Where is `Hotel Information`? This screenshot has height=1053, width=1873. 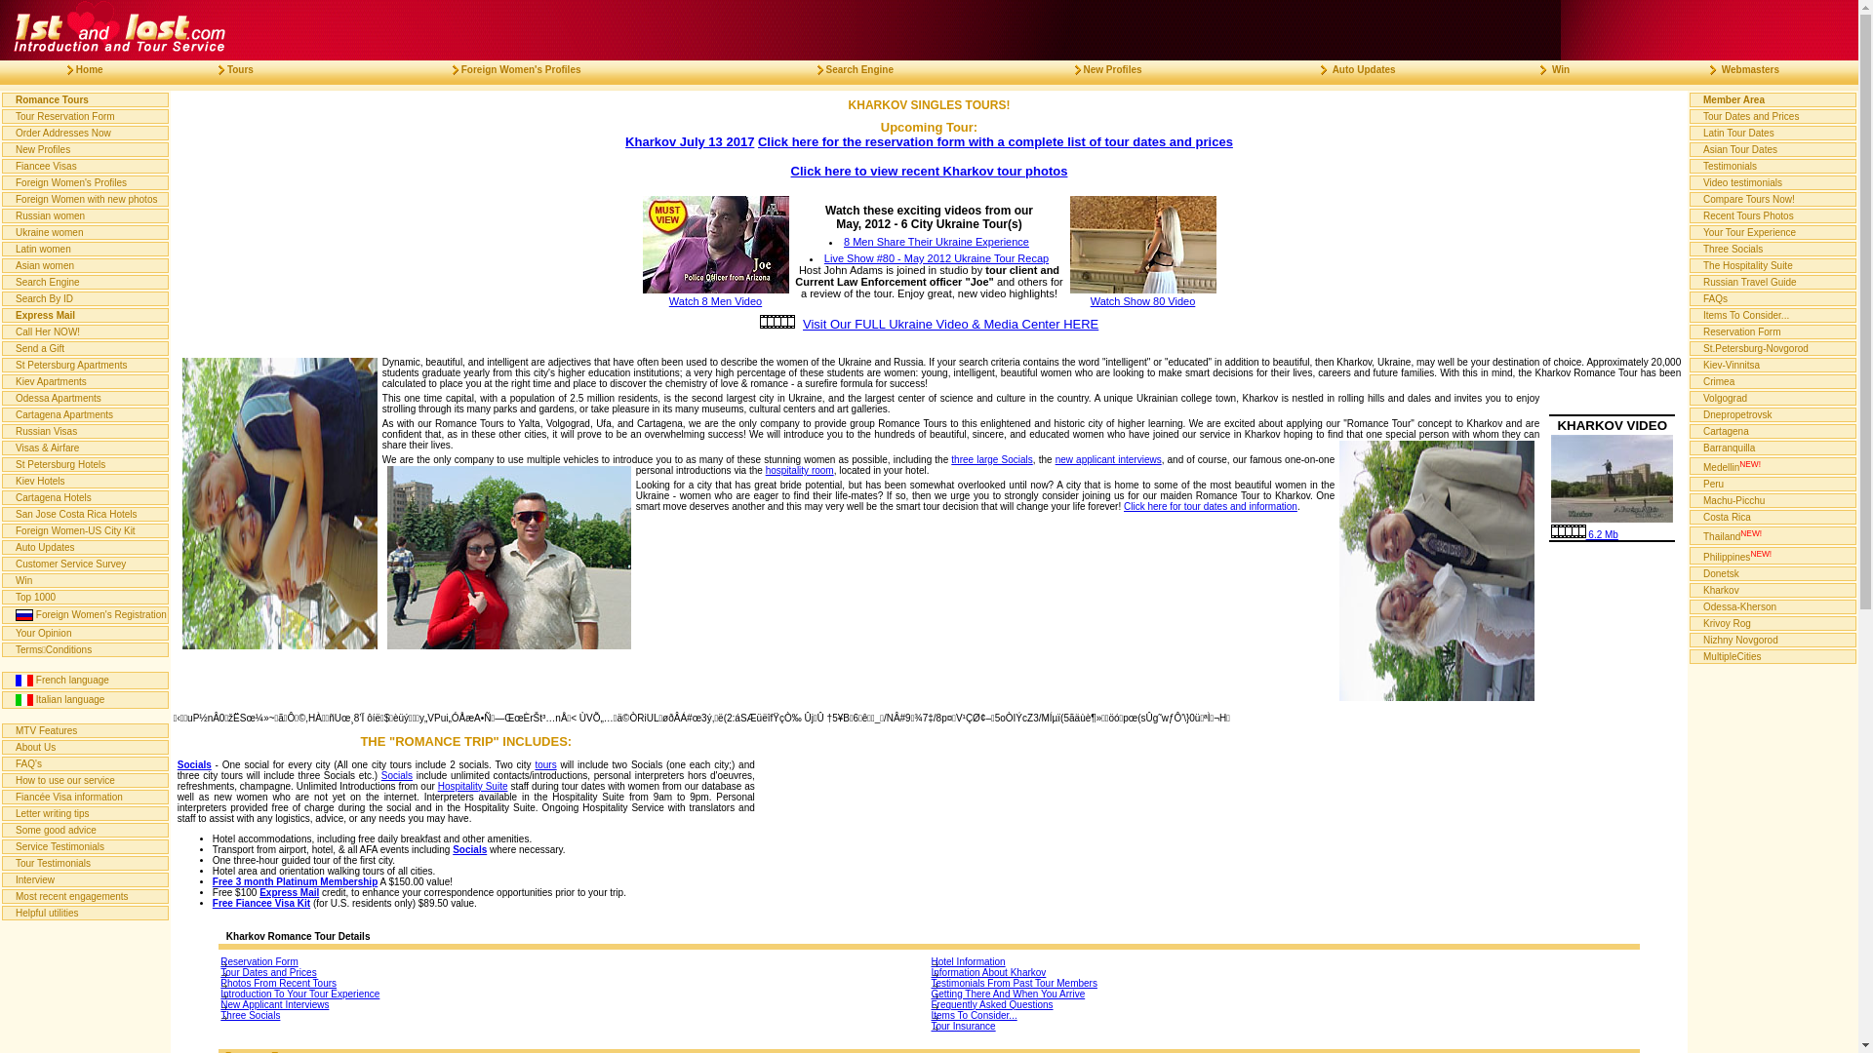
Hotel Information is located at coordinates (1284, 961).